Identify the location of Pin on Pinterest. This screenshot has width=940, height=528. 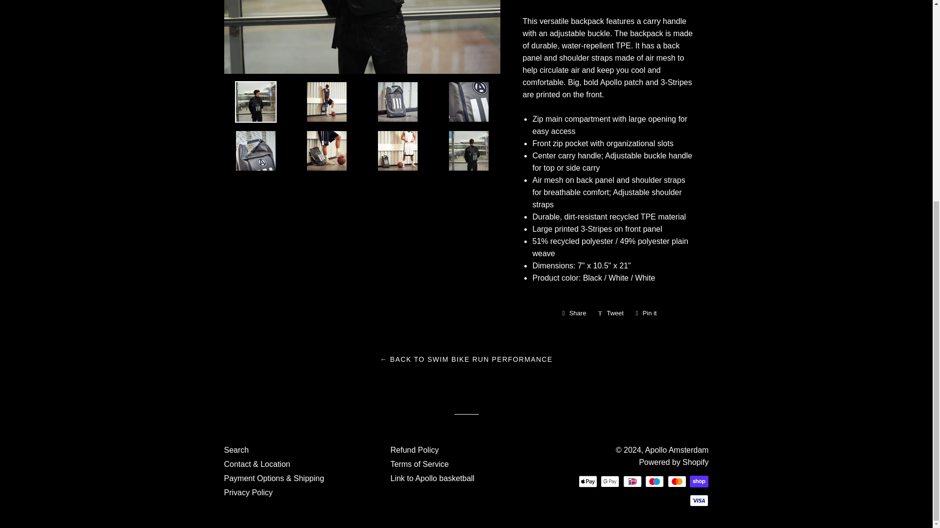
(646, 313).